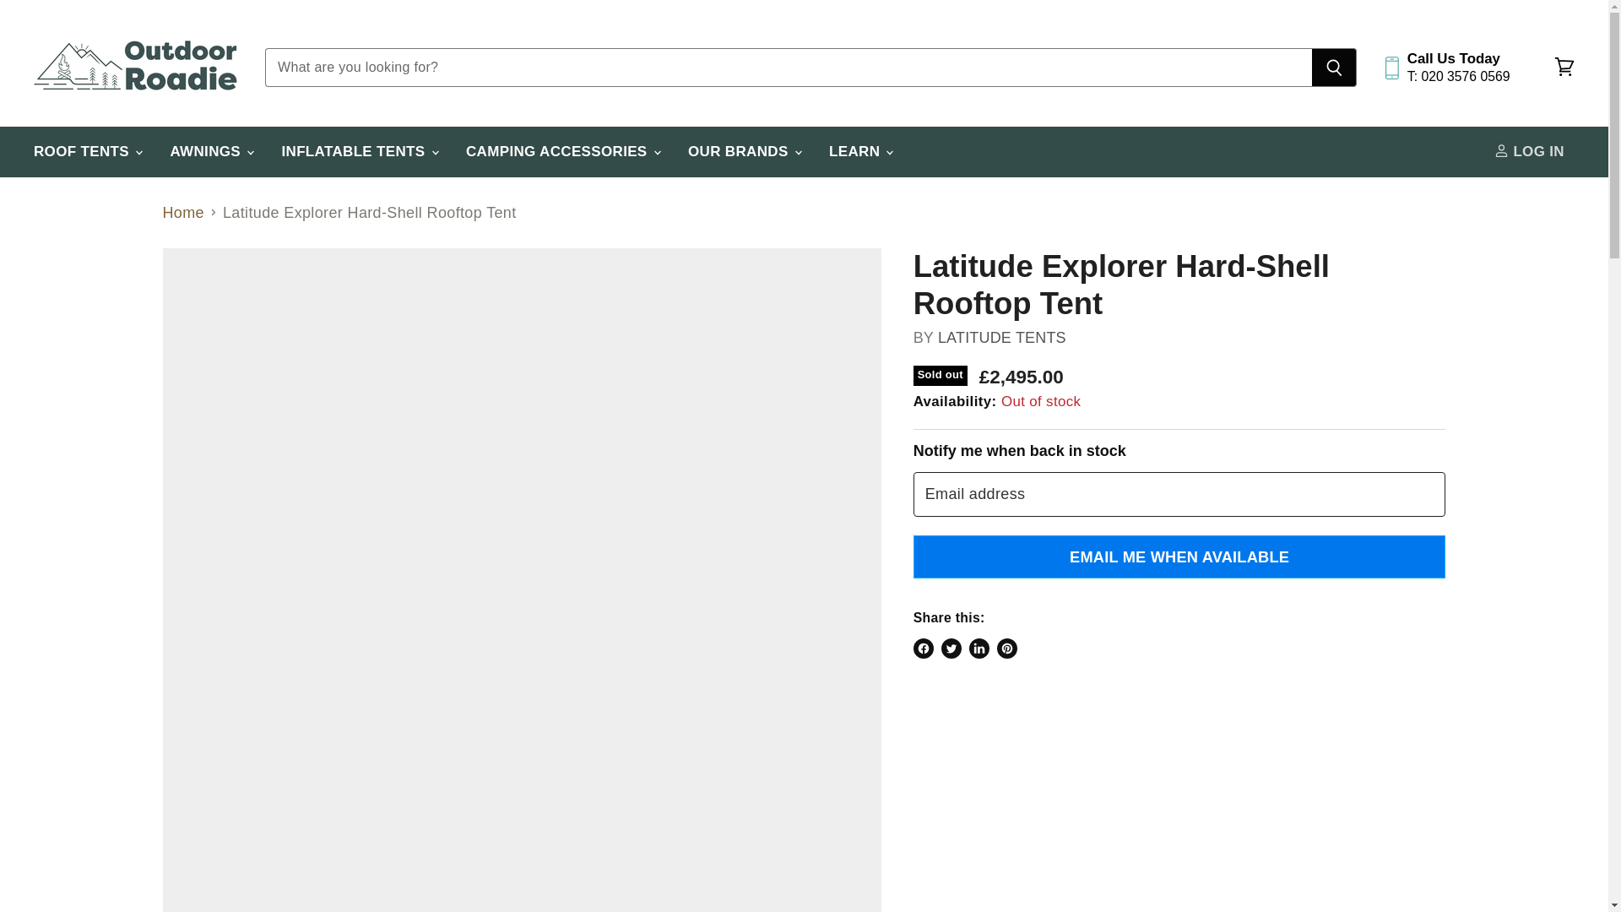 This screenshot has width=1621, height=912. I want to click on OUR BRANDS, so click(743, 151).